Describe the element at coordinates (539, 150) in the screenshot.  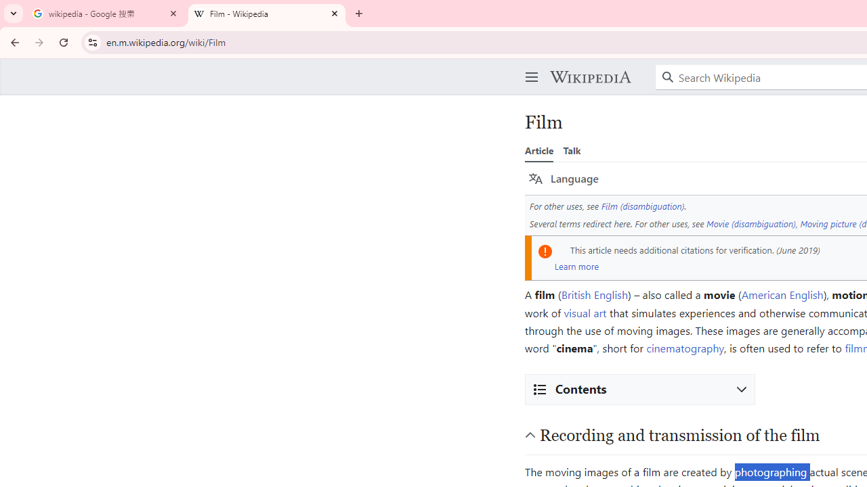
I see `Article` at that location.